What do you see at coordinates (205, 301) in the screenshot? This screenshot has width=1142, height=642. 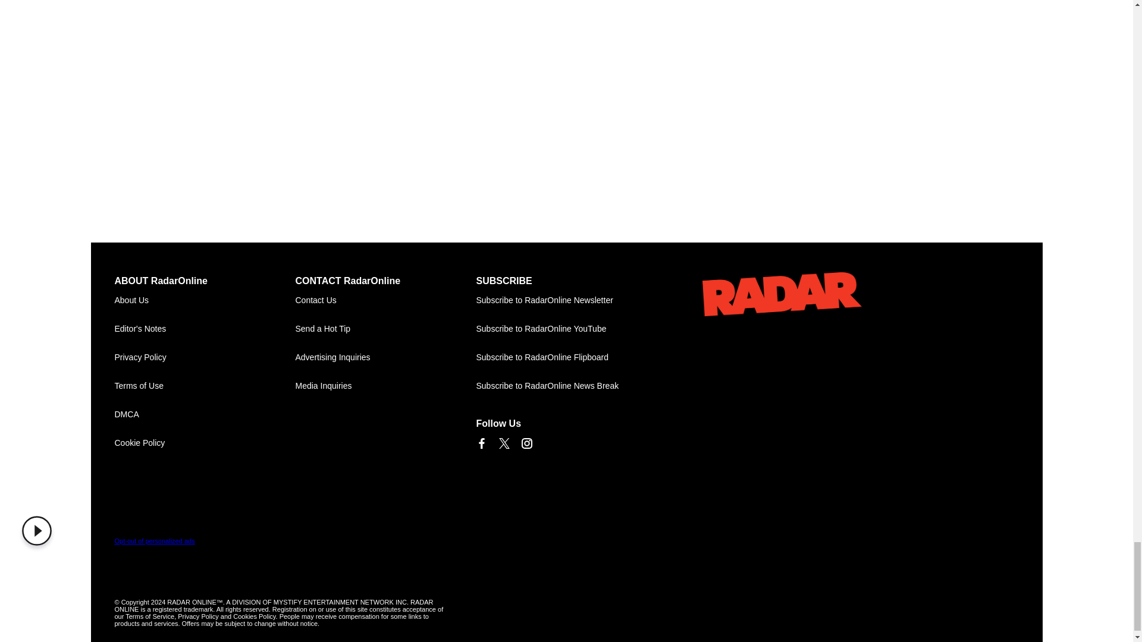 I see `About Us` at bounding box center [205, 301].